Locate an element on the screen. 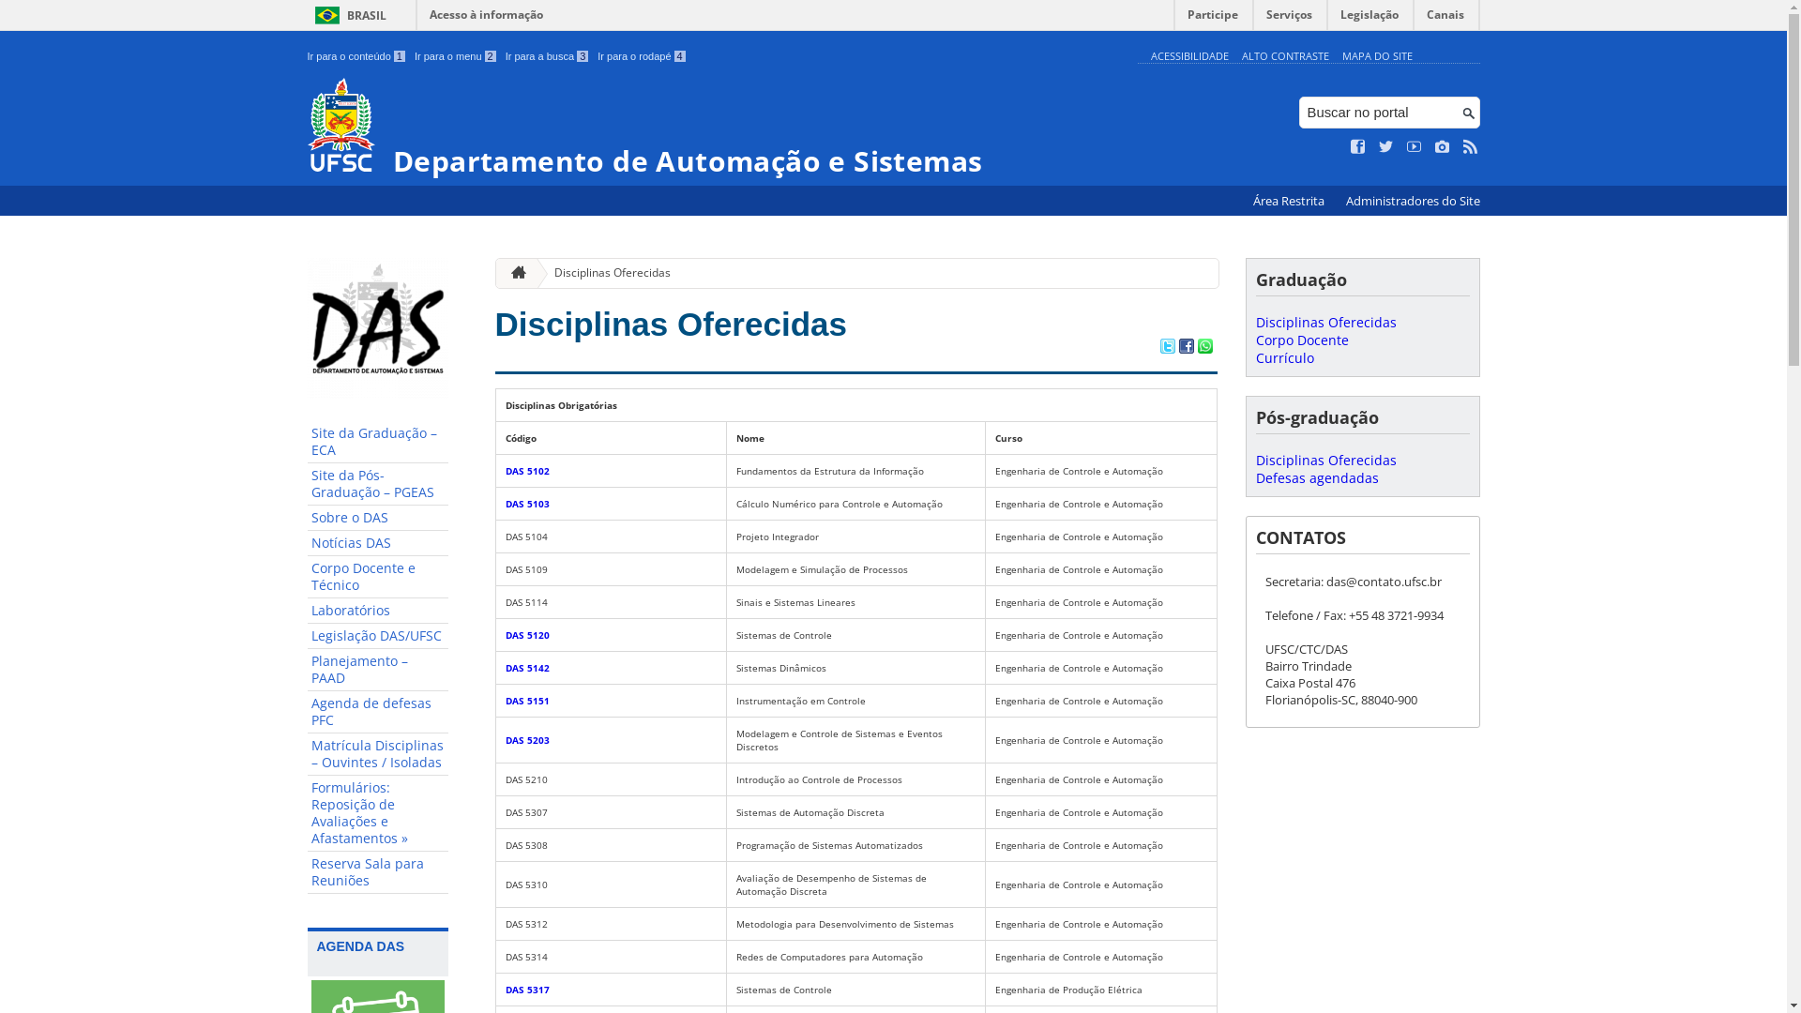 The height and width of the screenshot is (1013, 1801). Curta no Facebook is located at coordinates (1358, 147).